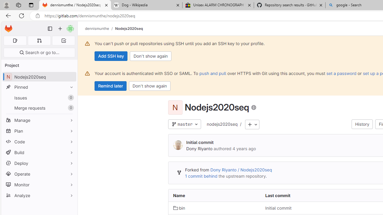  Describe the element at coordinates (184, 124) in the screenshot. I see `master` at that location.